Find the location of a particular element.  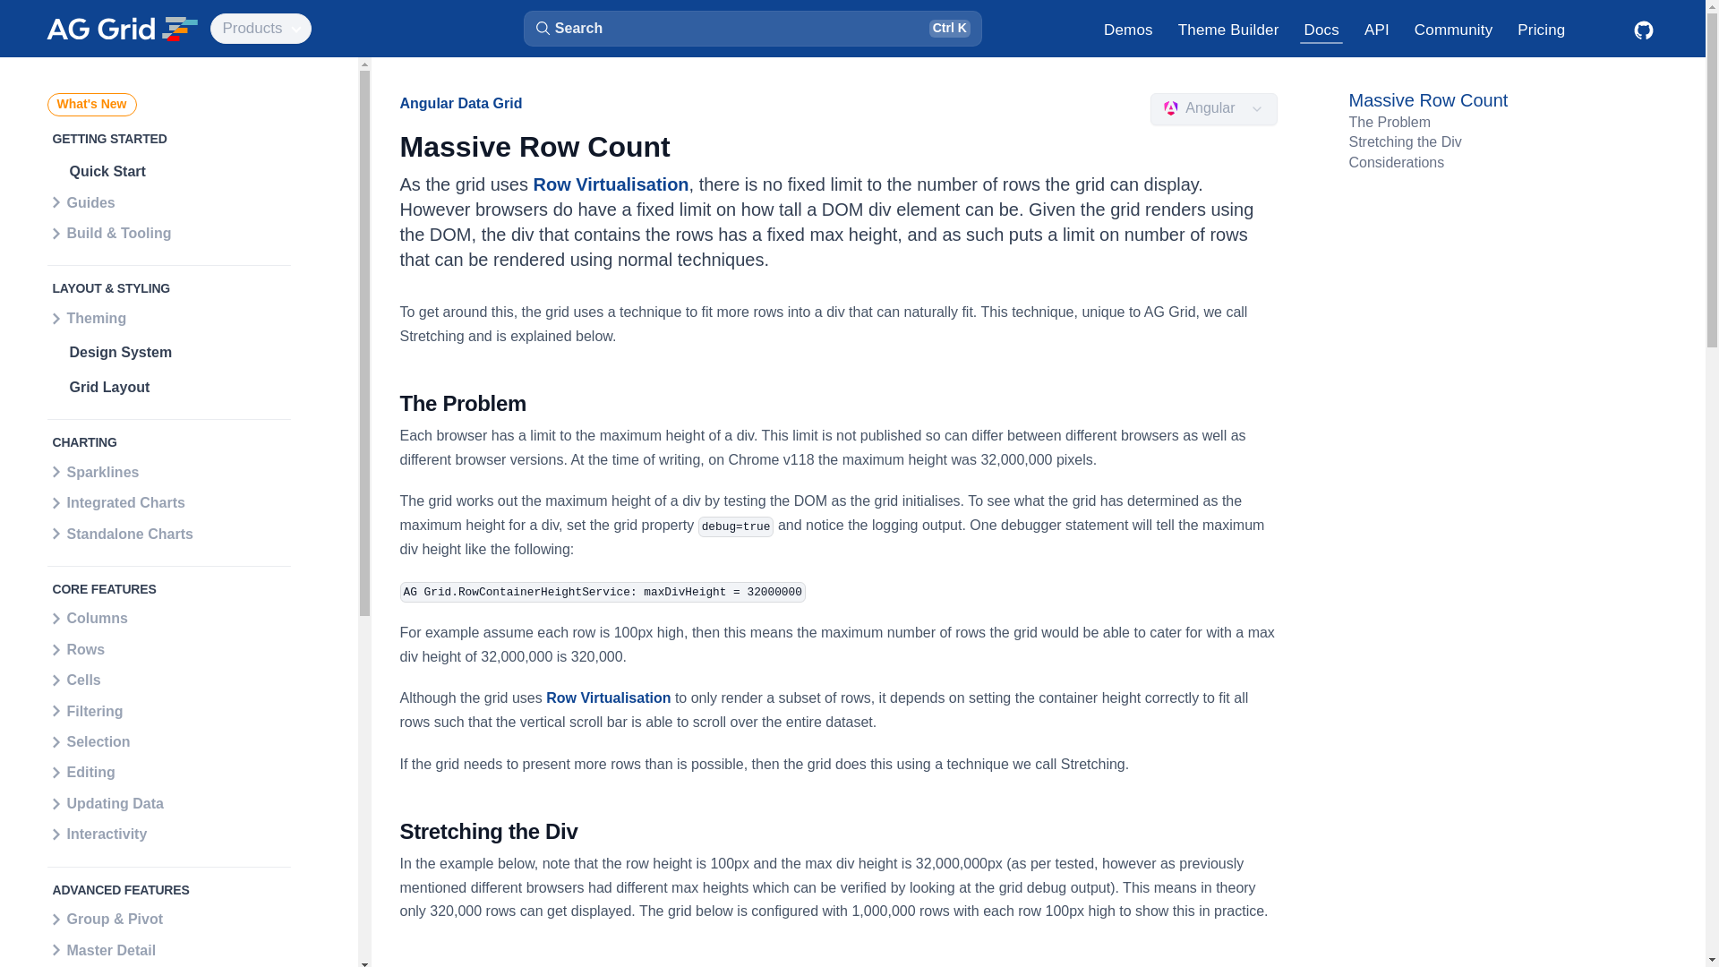

Docs is located at coordinates (1321, 29).